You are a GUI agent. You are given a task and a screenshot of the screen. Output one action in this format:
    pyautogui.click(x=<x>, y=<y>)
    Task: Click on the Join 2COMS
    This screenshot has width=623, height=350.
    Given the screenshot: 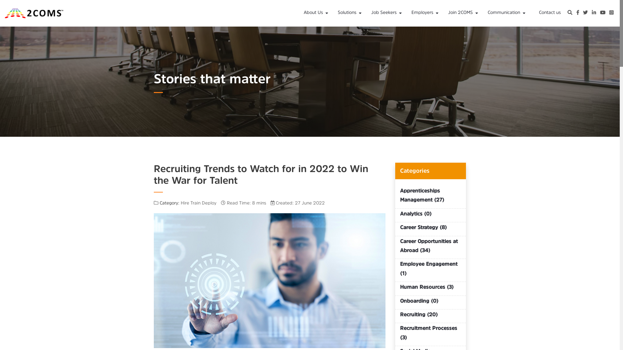 What is the action you would take?
    pyautogui.click(x=464, y=13)
    